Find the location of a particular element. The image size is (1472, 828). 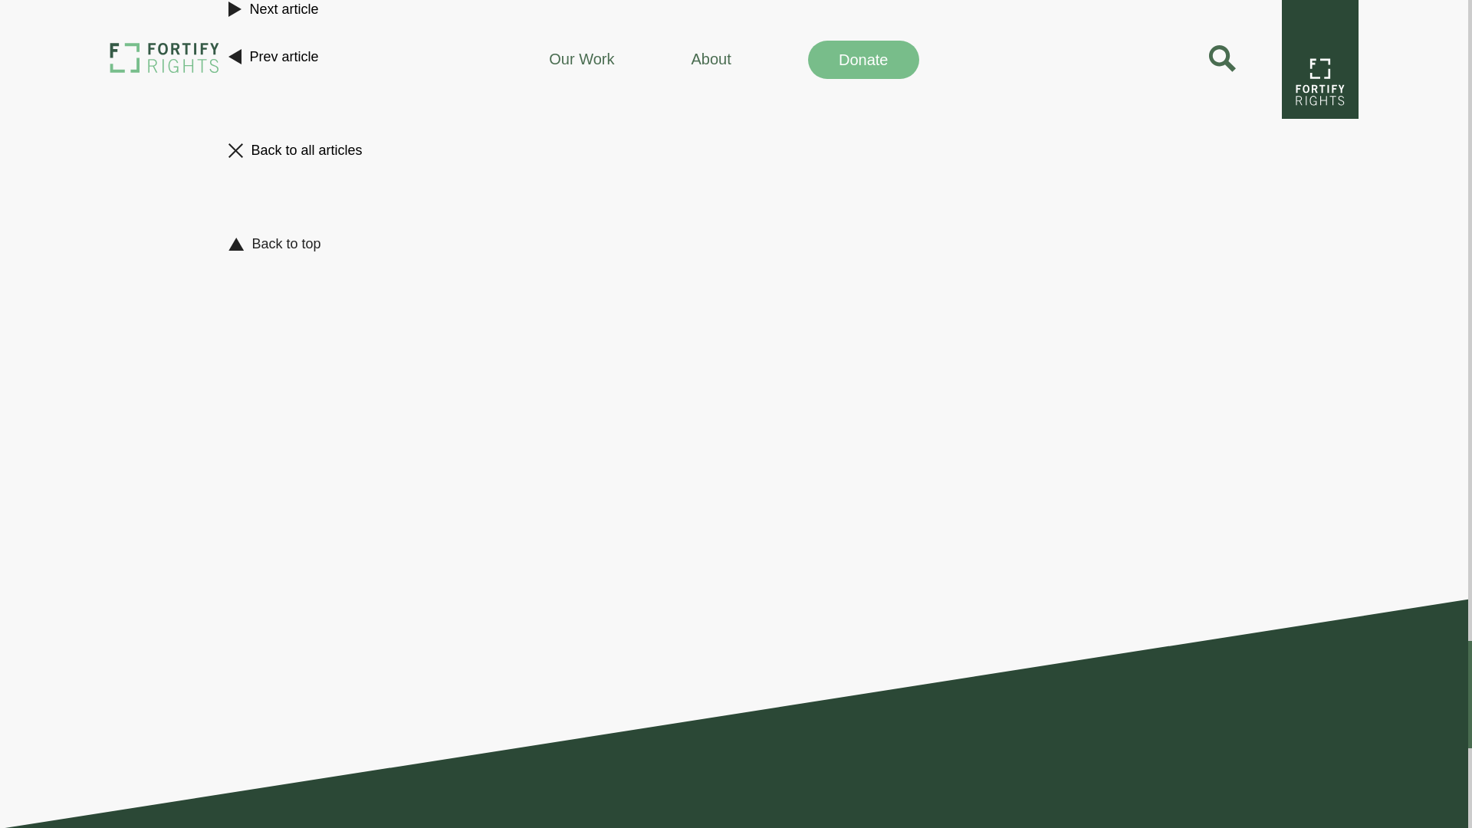

Back to all articles is located at coordinates (734, 150).